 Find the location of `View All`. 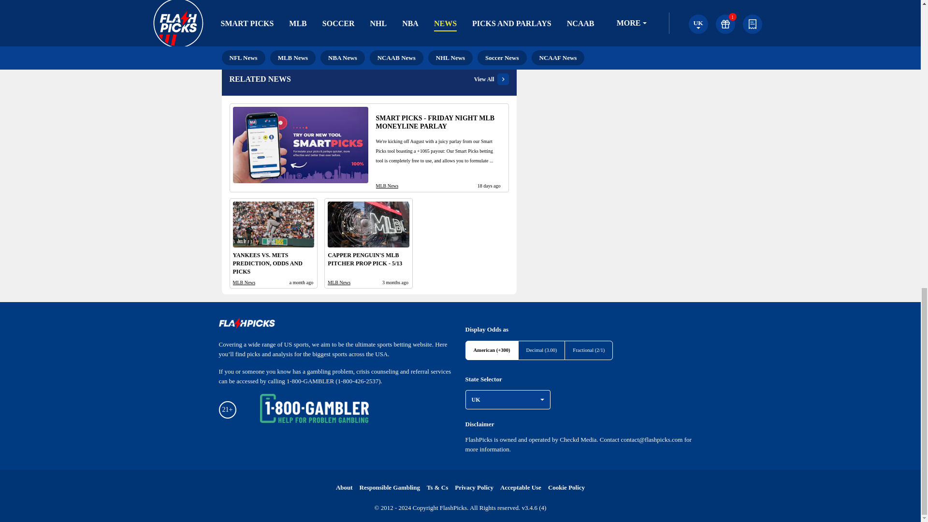

View All is located at coordinates (491, 79).